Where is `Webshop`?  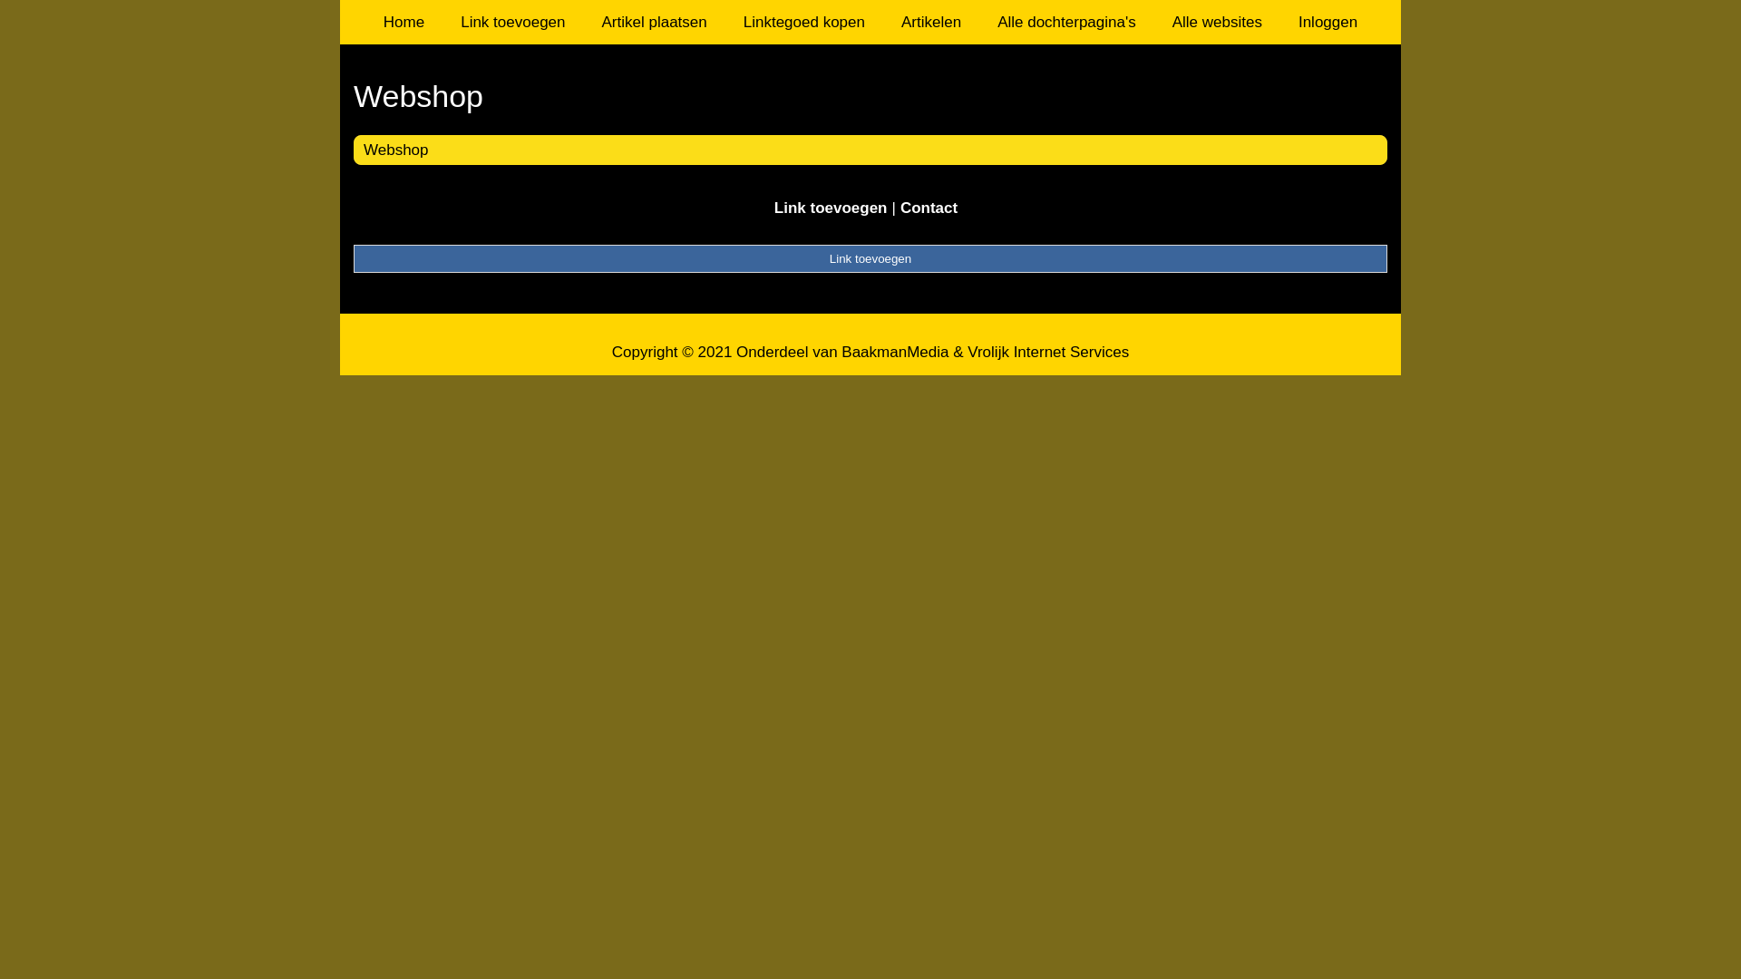
Webshop is located at coordinates (396, 150).